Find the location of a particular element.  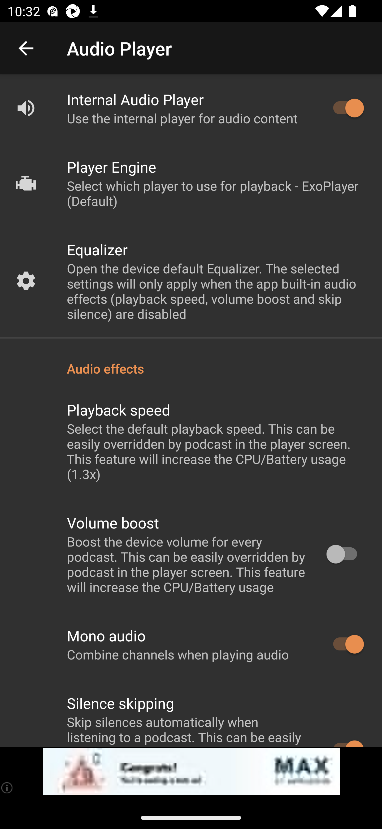

(i) is located at coordinates (7, 788).